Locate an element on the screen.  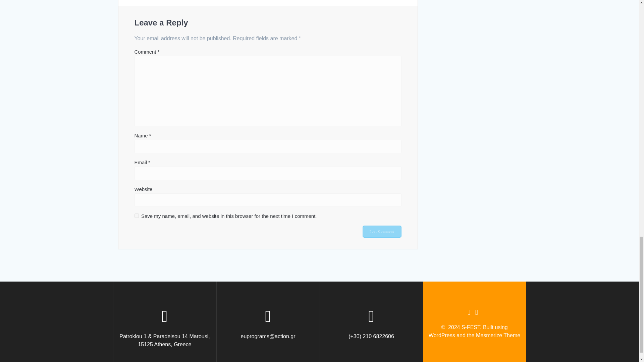
yes is located at coordinates (136, 216).